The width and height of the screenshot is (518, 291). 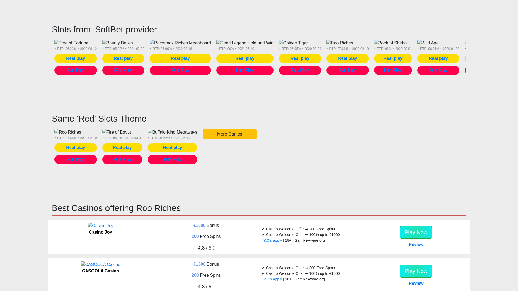 I want to click on Golden Tiger, so click(x=294, y=43).